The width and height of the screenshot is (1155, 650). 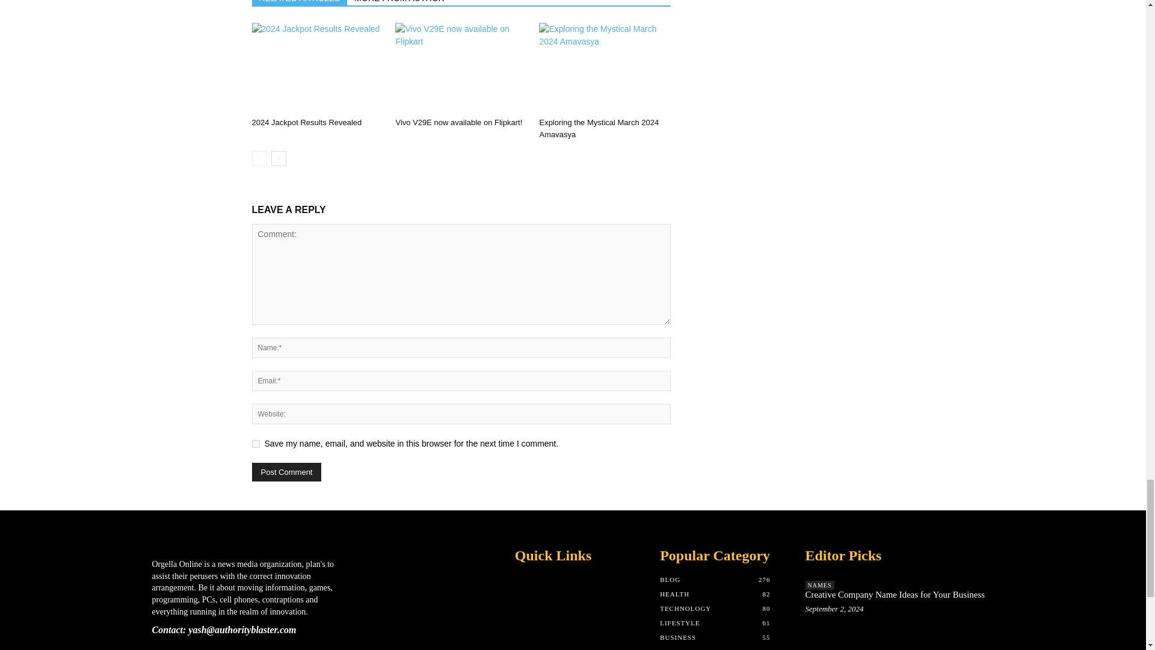 What do you see at coordinates (458, 122) in the screenshot?
I see `Vivo V29E now available on Flipkart!` at bounding box center [458, 122].